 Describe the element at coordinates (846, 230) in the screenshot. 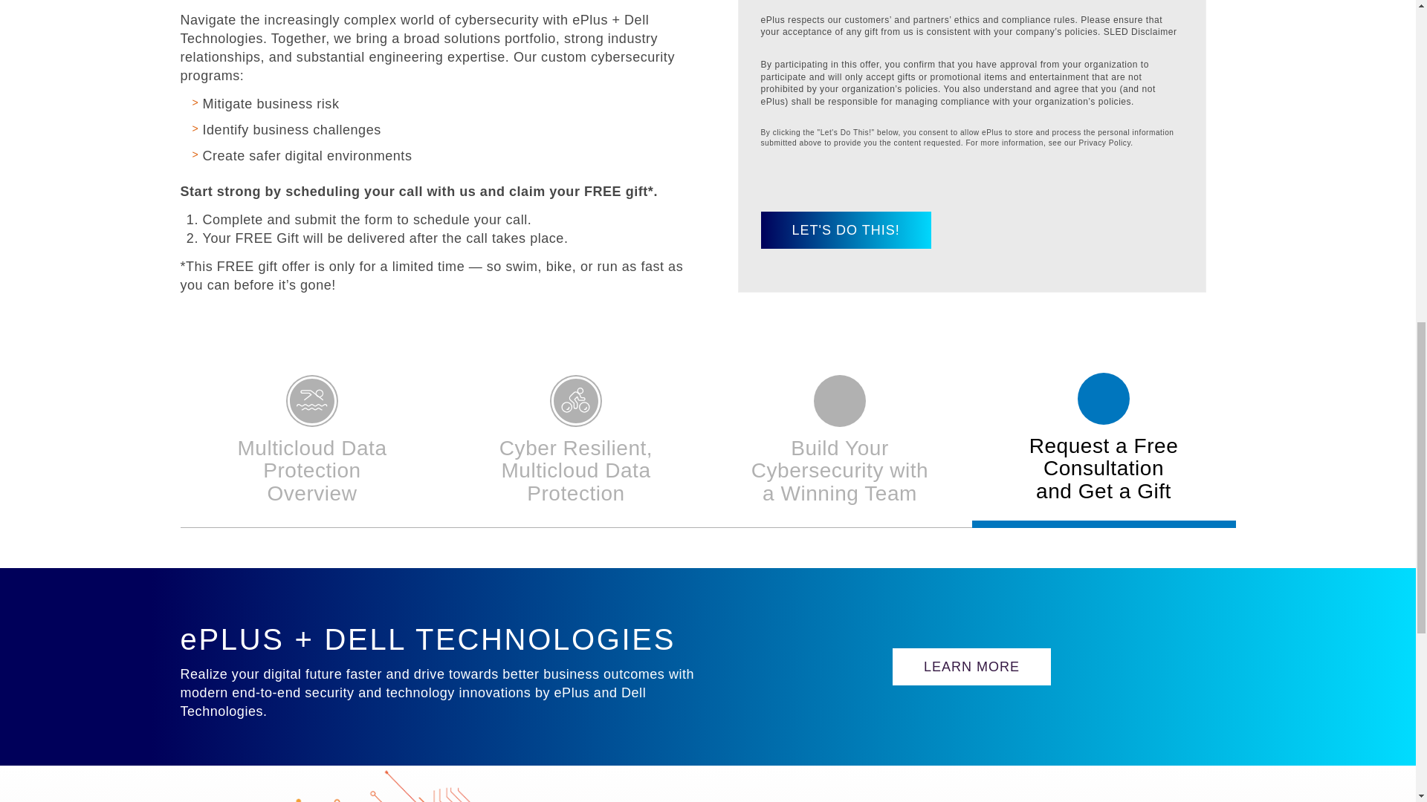

I see `Let's Do This!` at that location.